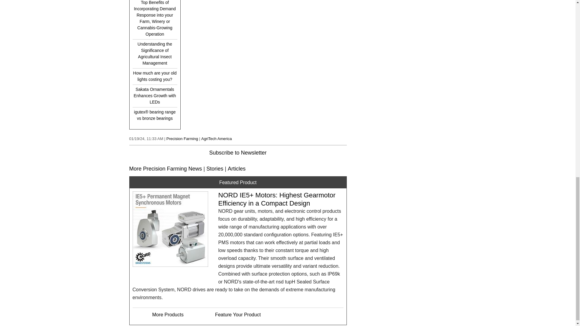 The height and width of the screenshot is (326, 580). I want to click on More Precision Farming News, so click(166, 168).